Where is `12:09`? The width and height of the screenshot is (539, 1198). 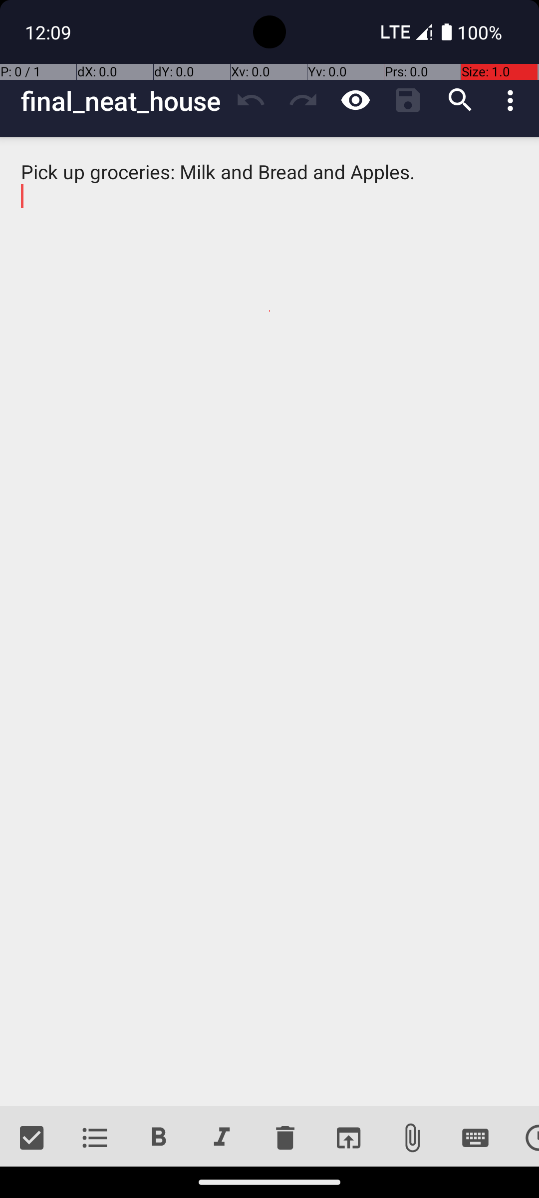
12:09 is located at coordinates (49, 32).